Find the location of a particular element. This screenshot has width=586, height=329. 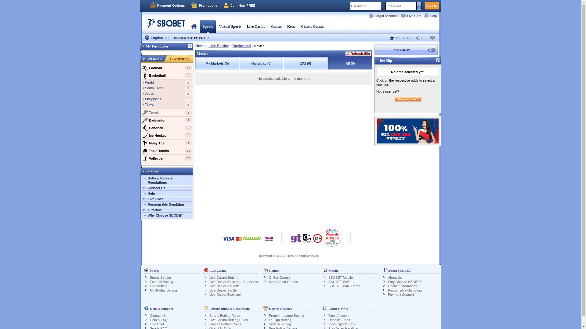

Games is located at coordinates (277, 27).